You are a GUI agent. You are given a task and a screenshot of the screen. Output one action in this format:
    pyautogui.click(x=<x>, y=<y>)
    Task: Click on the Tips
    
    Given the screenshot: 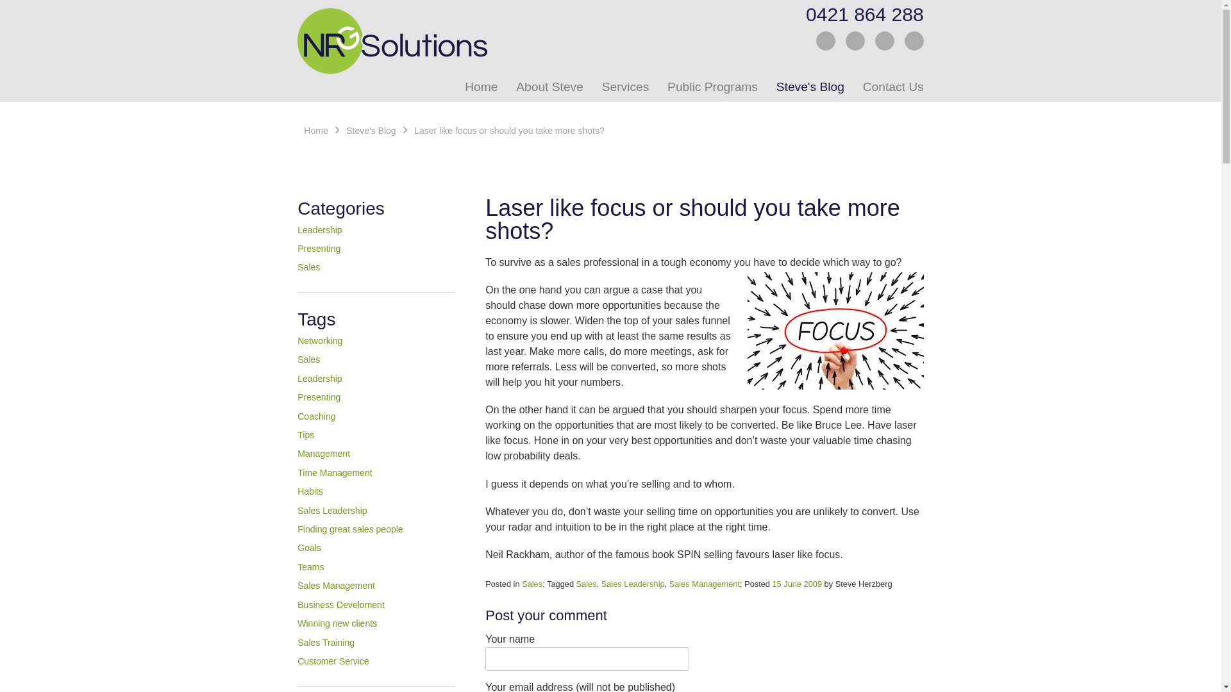 What is the action you would take?
    pyautogui.click(x=305, y=435)
    